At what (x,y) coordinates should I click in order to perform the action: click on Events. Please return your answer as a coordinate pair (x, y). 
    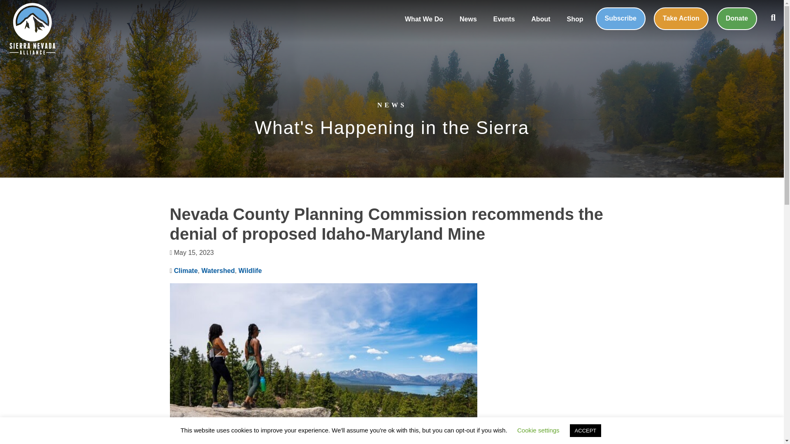
    Looking at the image, I should click on (504, 19).